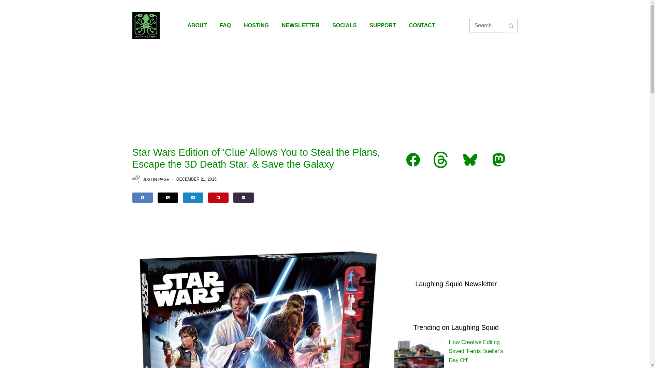  I want to click on FAQ, so click(225, 25).